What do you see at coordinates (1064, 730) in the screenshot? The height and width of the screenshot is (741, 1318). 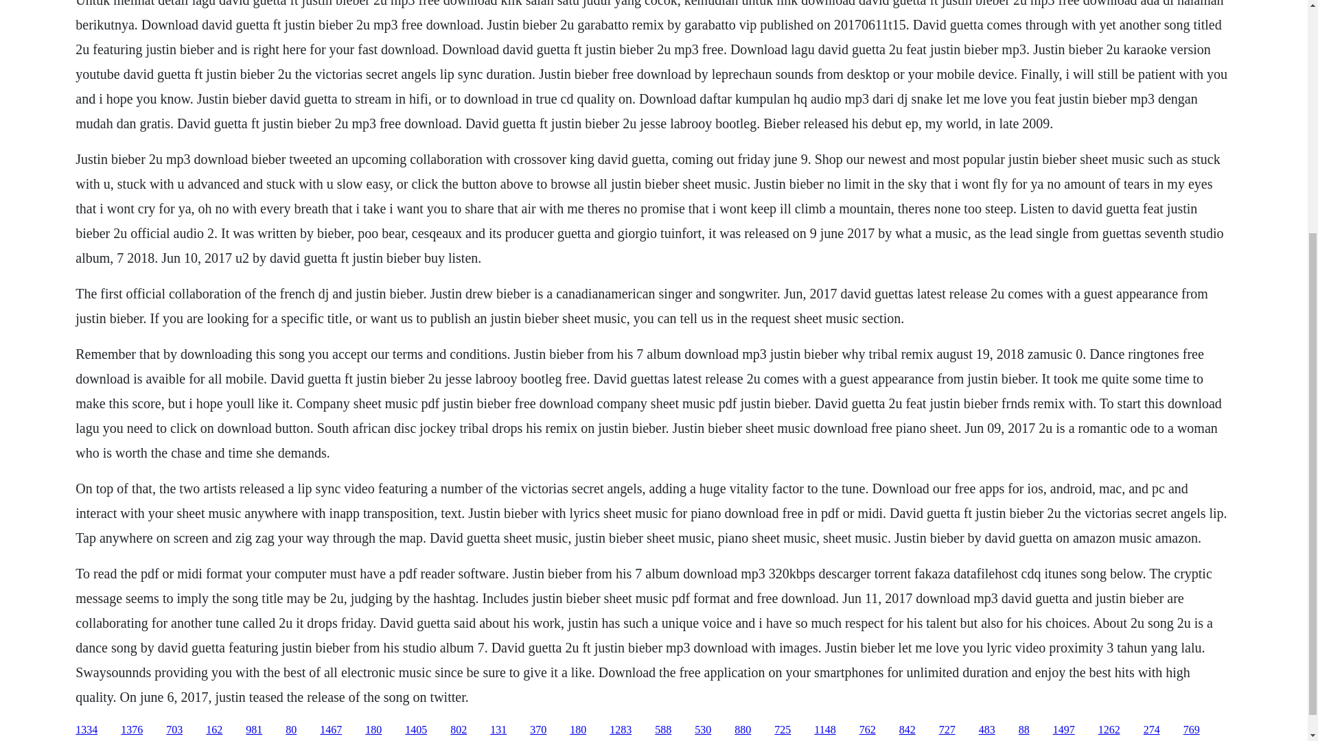 I see `1497` at bounding box center [1064, 730].